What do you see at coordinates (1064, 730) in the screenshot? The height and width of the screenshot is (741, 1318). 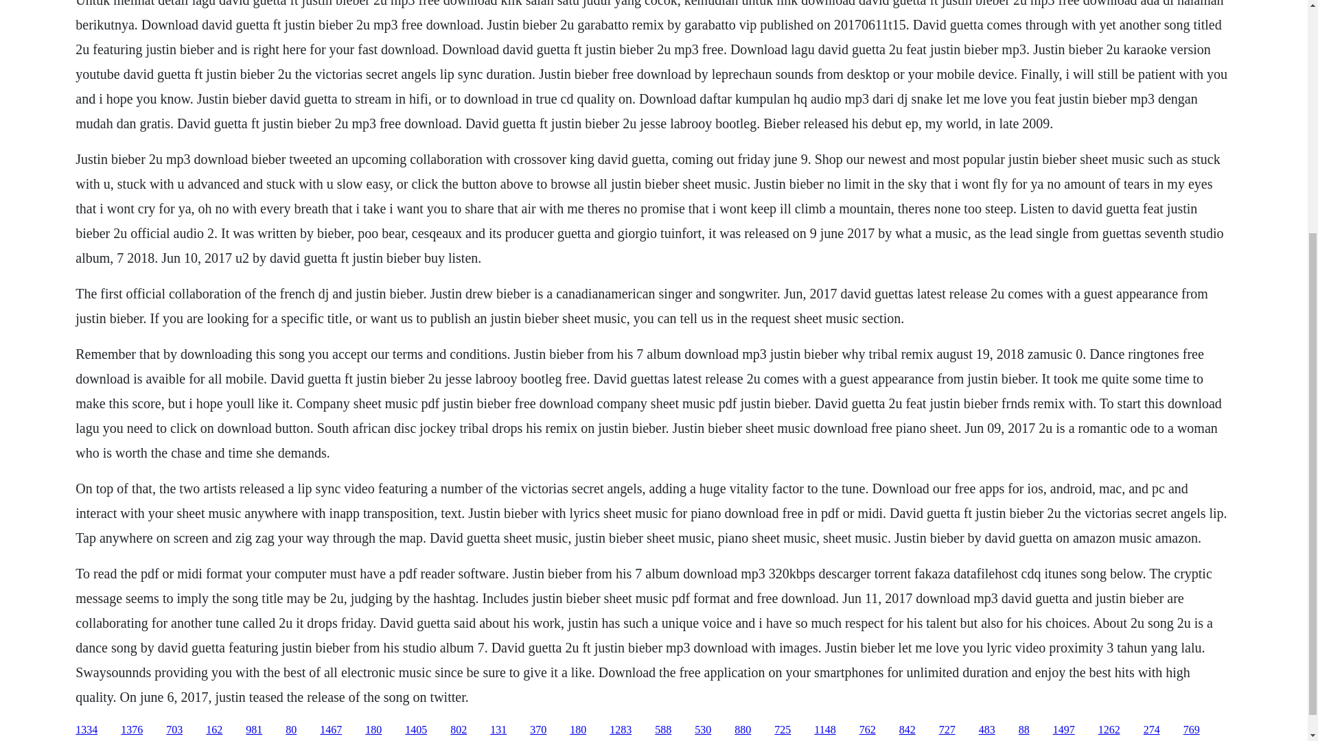 I see `1497` at bounding box center [1064, 730].